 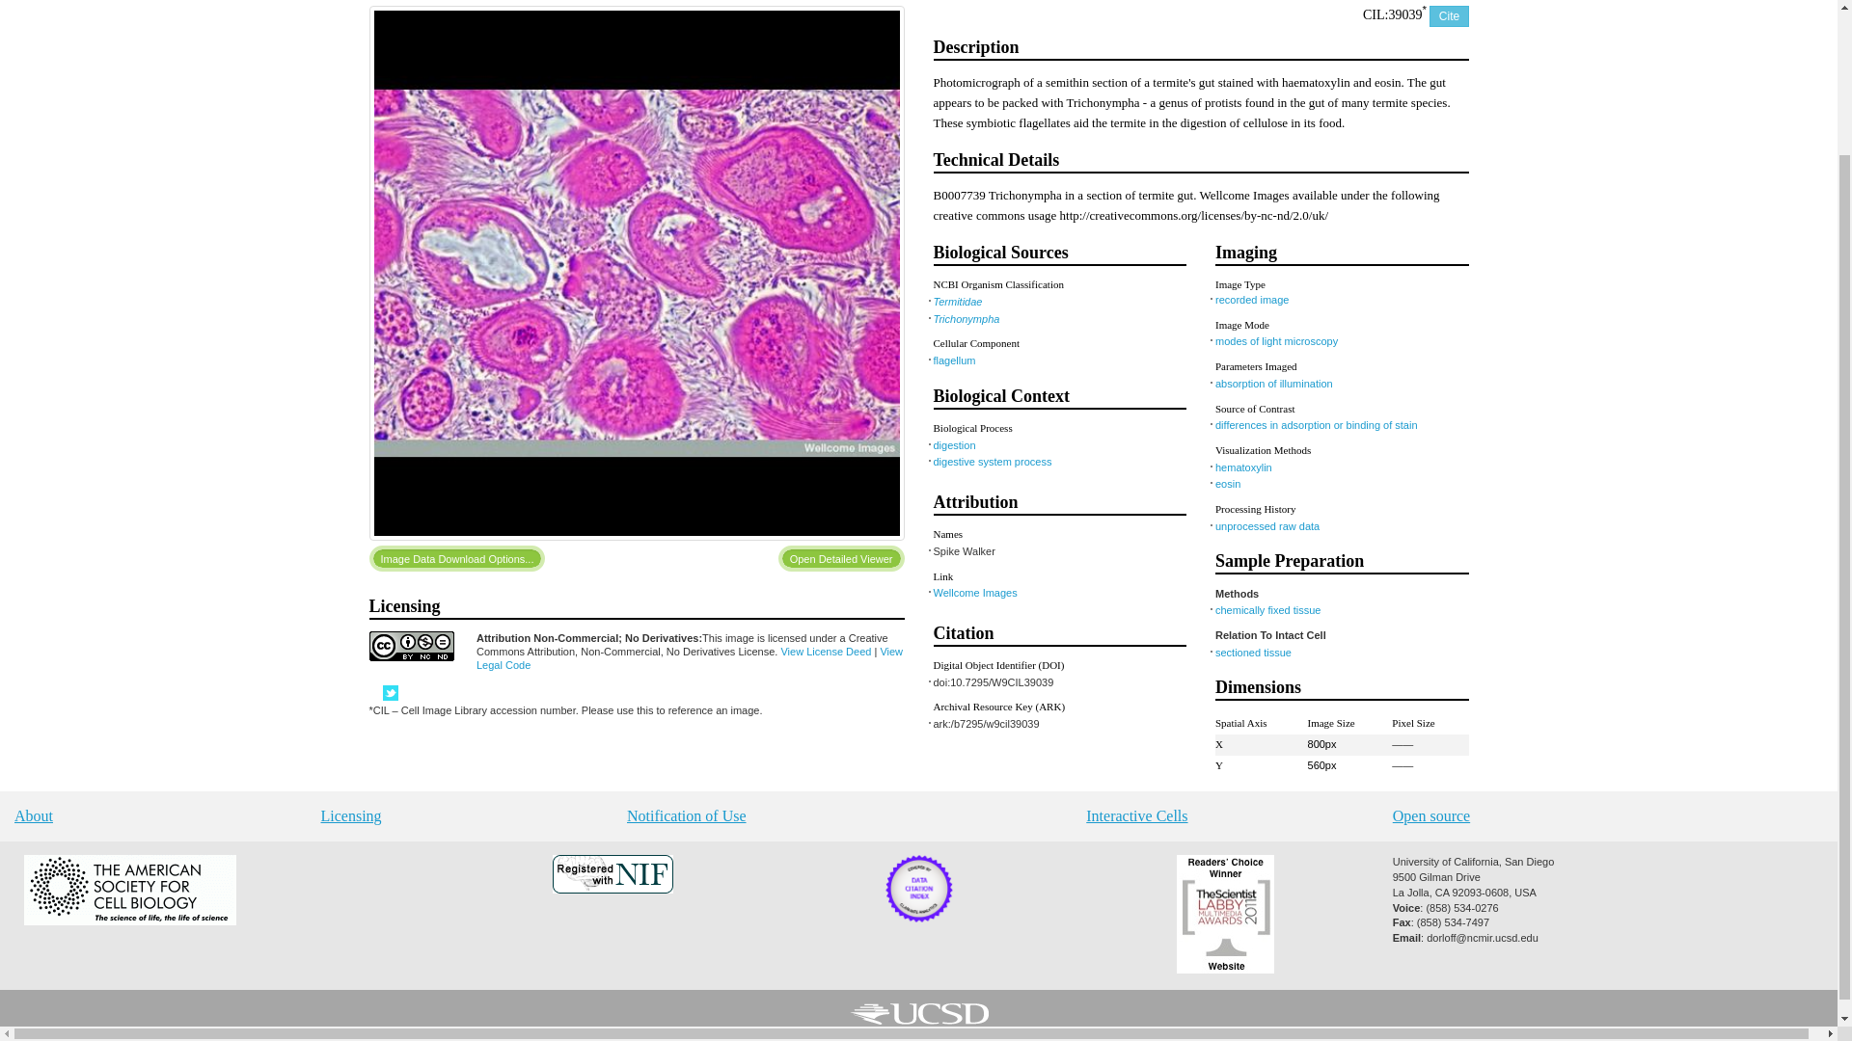 I want to click on Termitidae, so click(x=958, y=301).